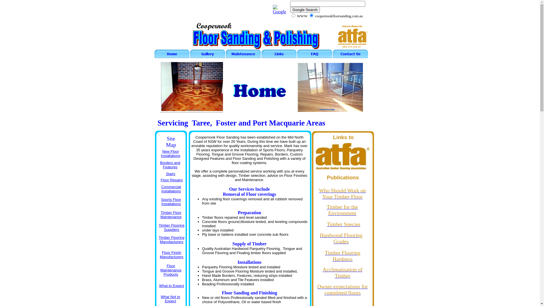 Image resolution: width=544 pixels, height=306 pixels. I want to click on Acclimatisation of Timber, so click(343, 273).